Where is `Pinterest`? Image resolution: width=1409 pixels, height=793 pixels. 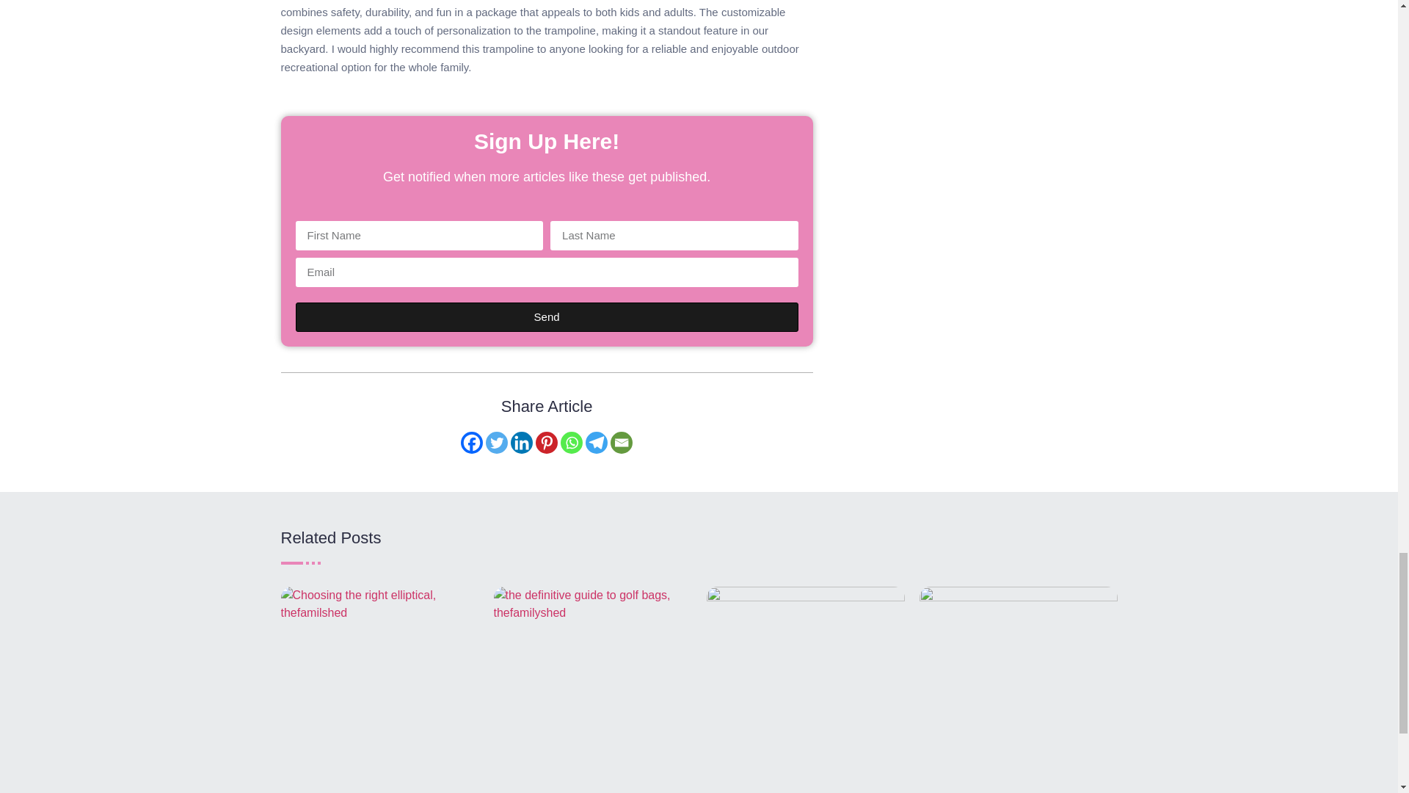 Pinterest is located at coordinates (546, 442).